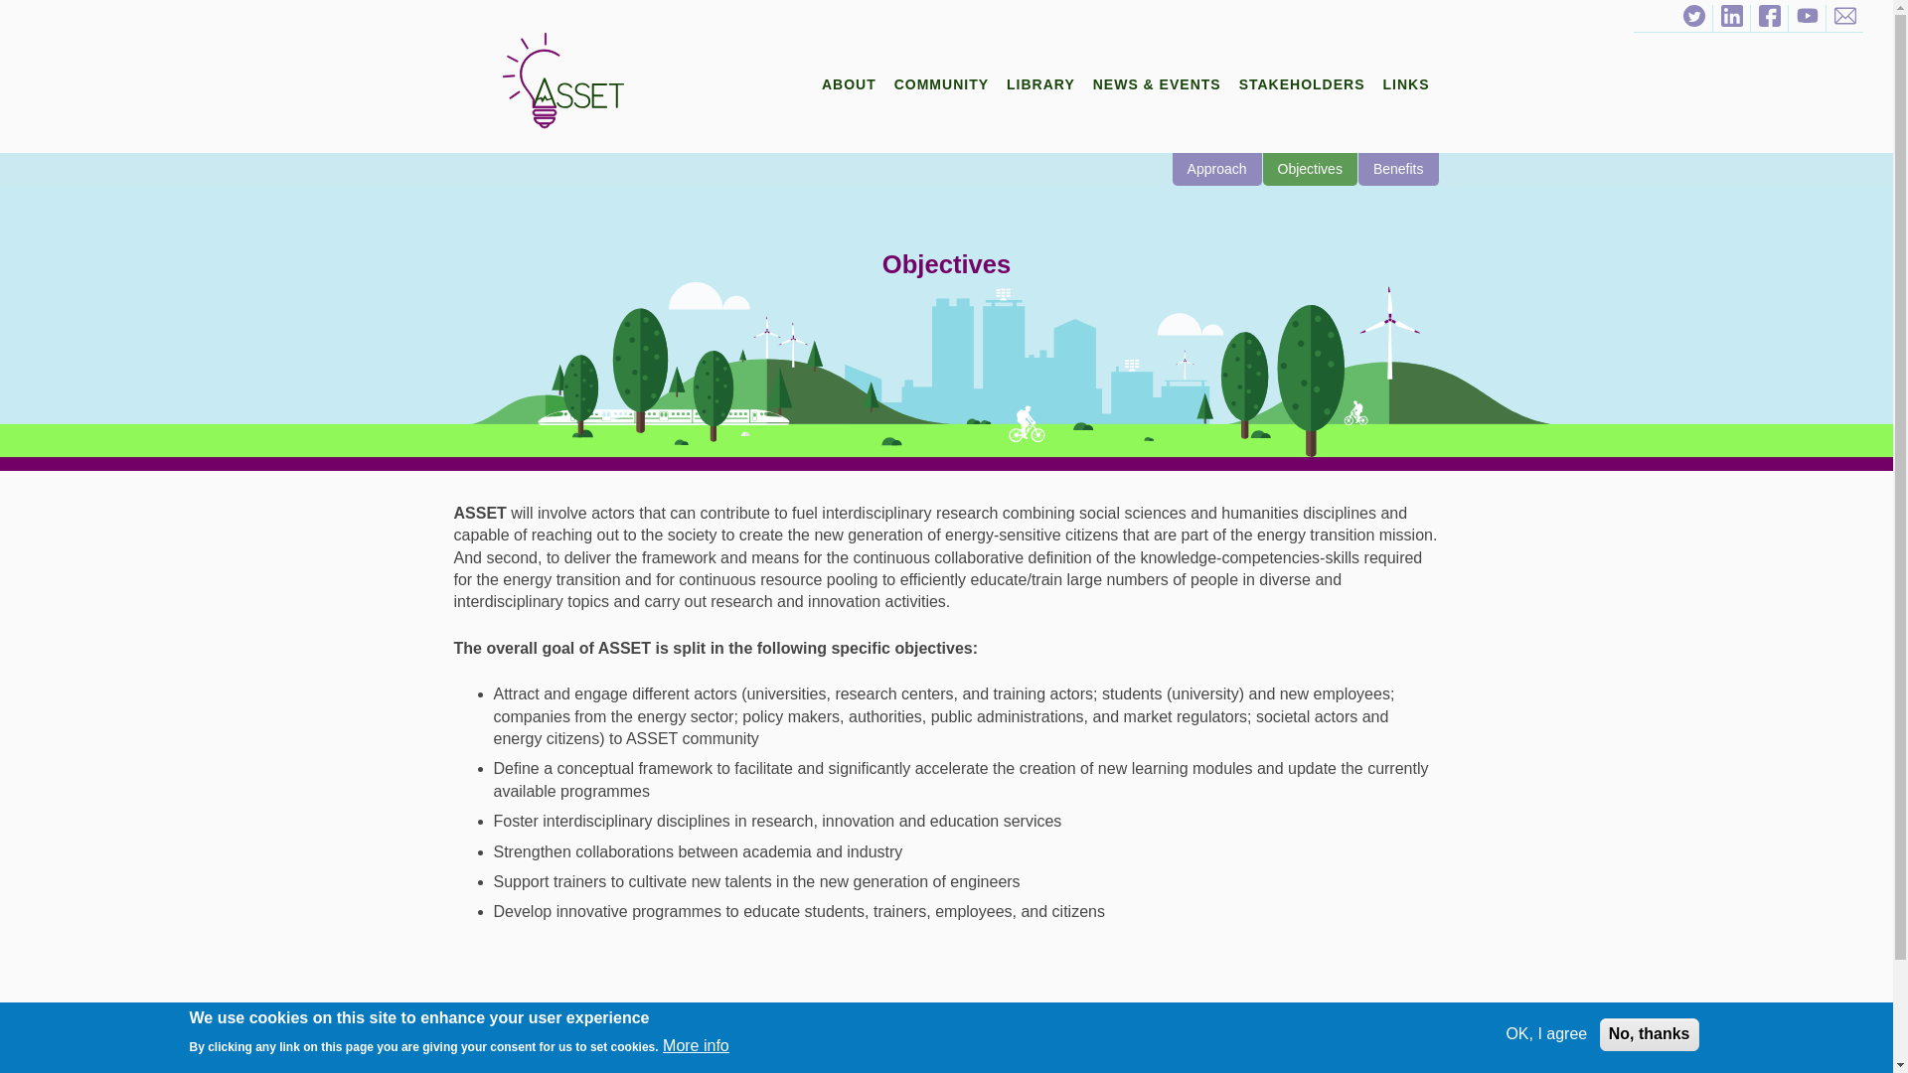 This screenshot has height=1073, width=1908. Describe the element at coordinates (941, 84) in the screenshot. I see `COMMUNITY` at that location.